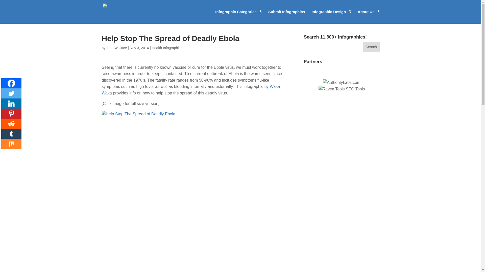  Describe the element at coordinates (286, 17) in the screenshot. I see `Submit Infographics` at that location.